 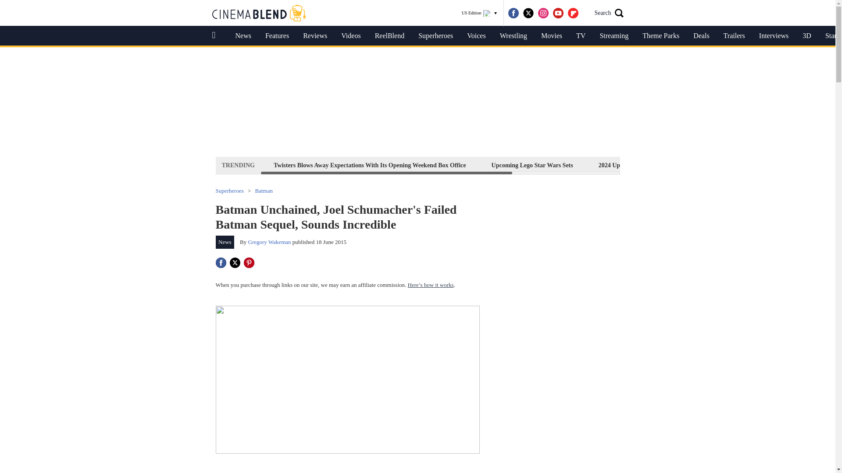 I want to click on Features, so click(x=277, y=36).